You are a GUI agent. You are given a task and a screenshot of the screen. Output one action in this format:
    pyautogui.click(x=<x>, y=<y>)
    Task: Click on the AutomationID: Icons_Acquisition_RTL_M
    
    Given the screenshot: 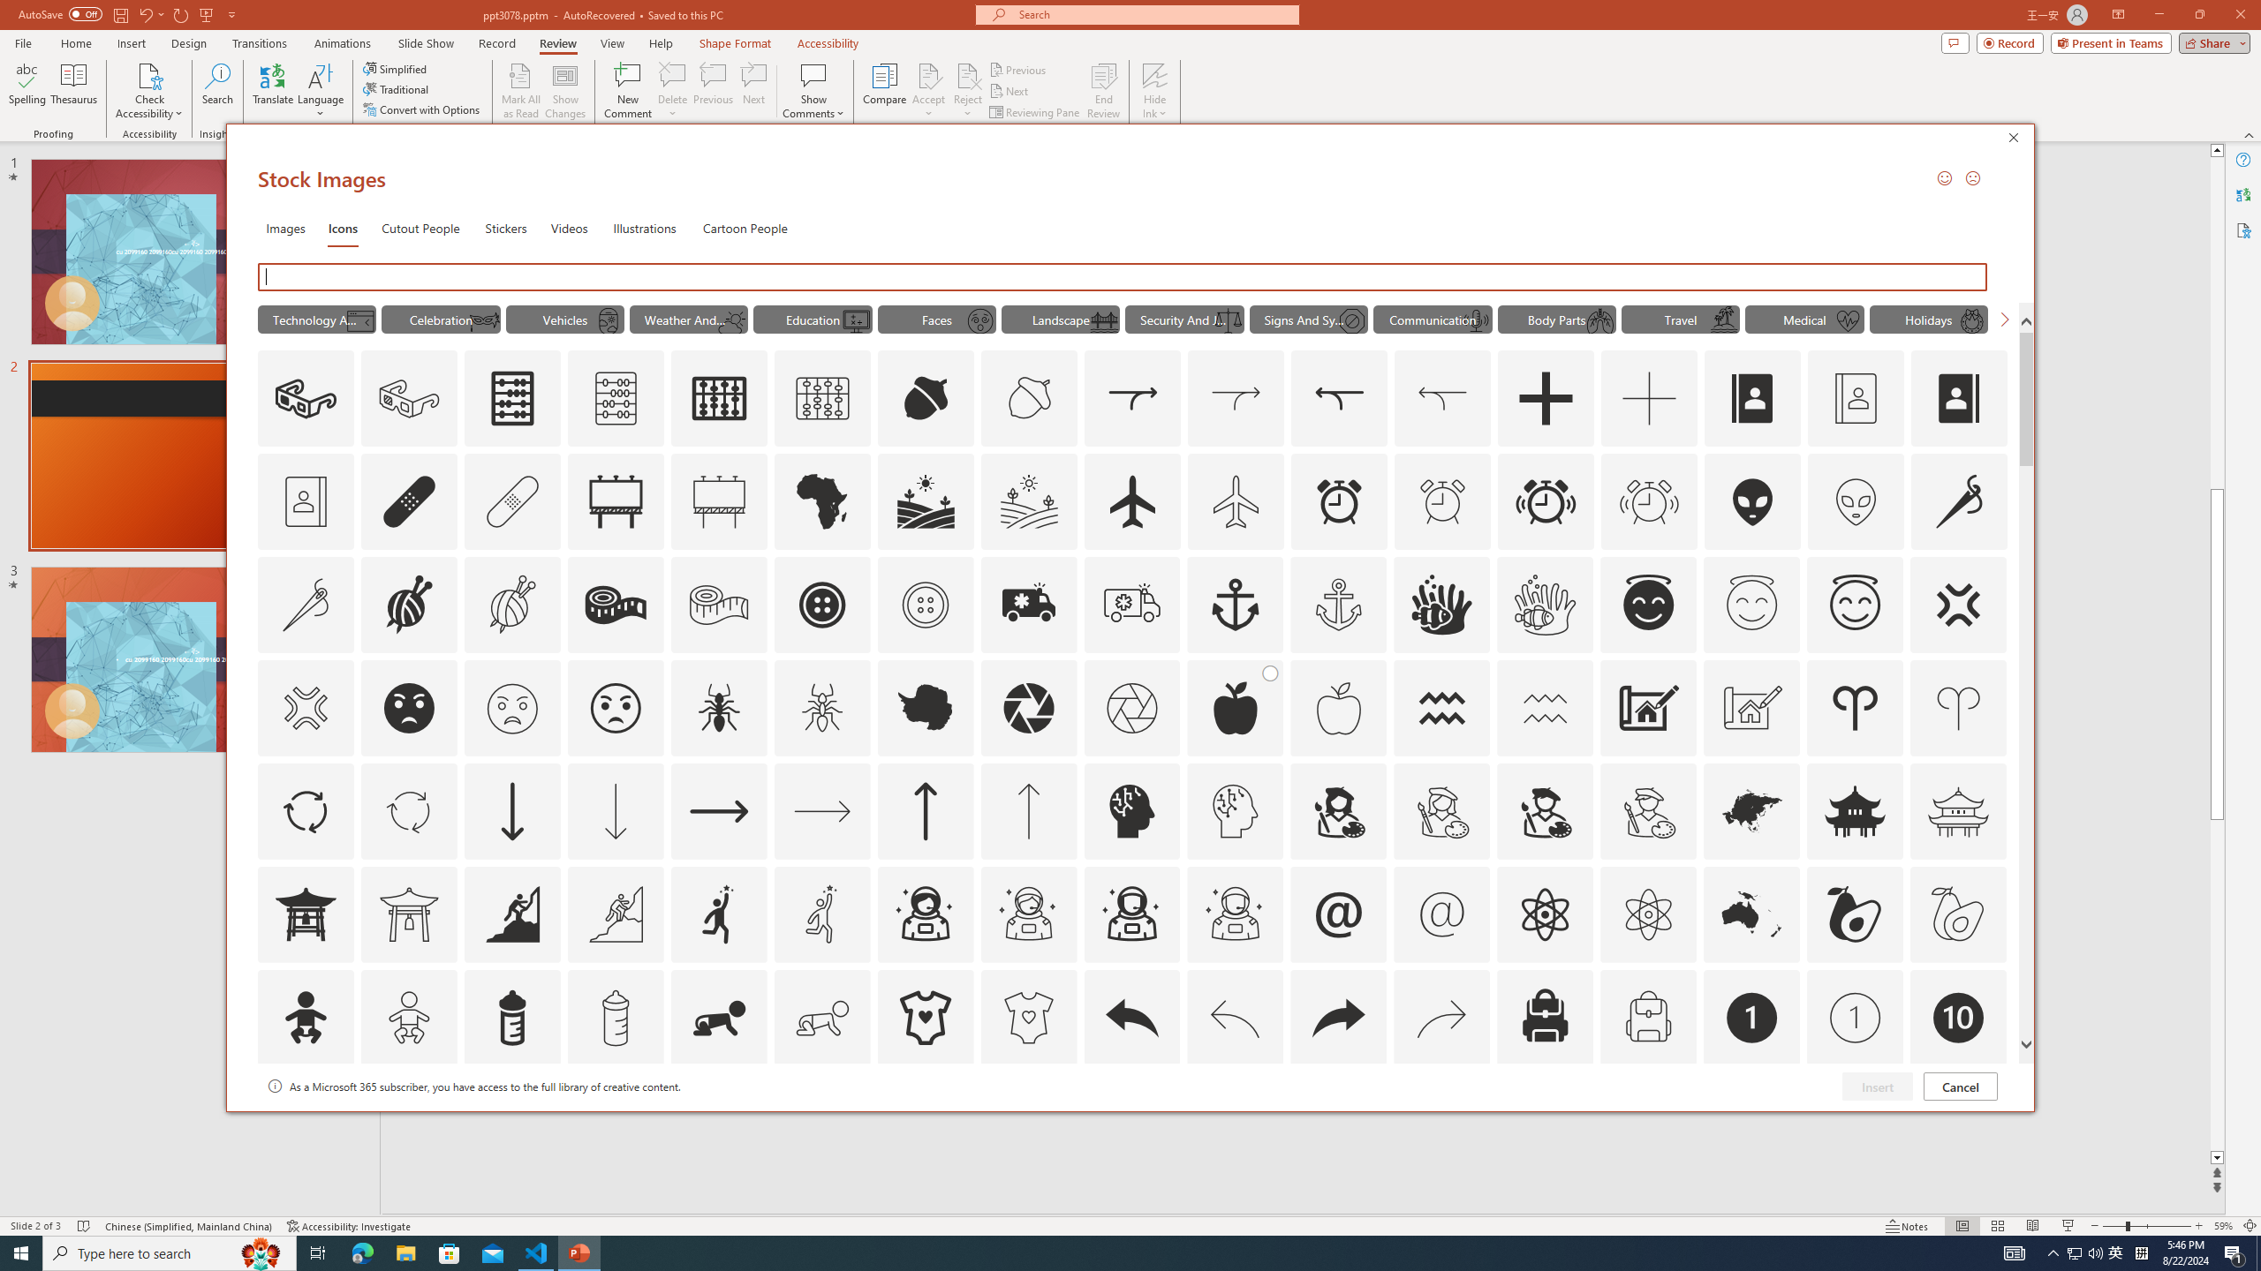 What is the action you would take?
    pyautogui.click(x=1442, y=399)
    